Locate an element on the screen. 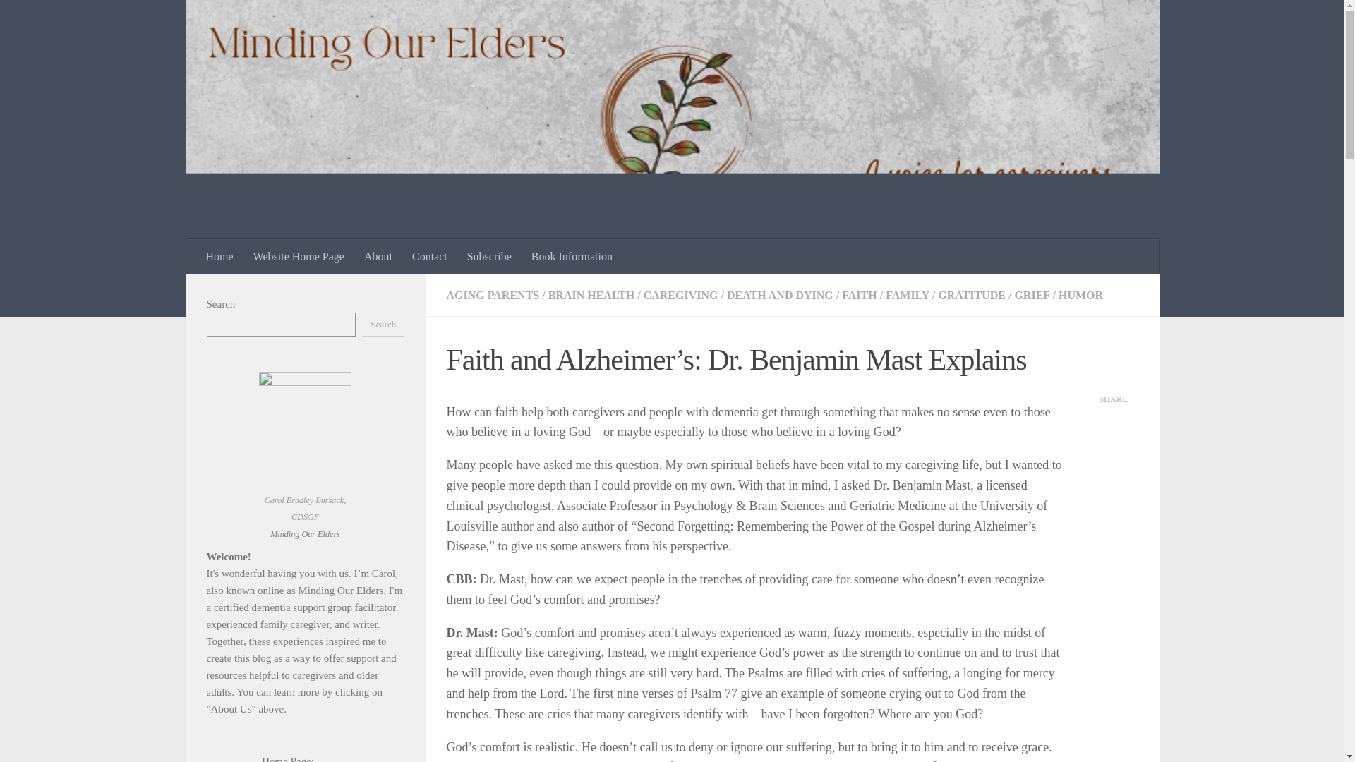  Contact is located at coordinates (430, 257).